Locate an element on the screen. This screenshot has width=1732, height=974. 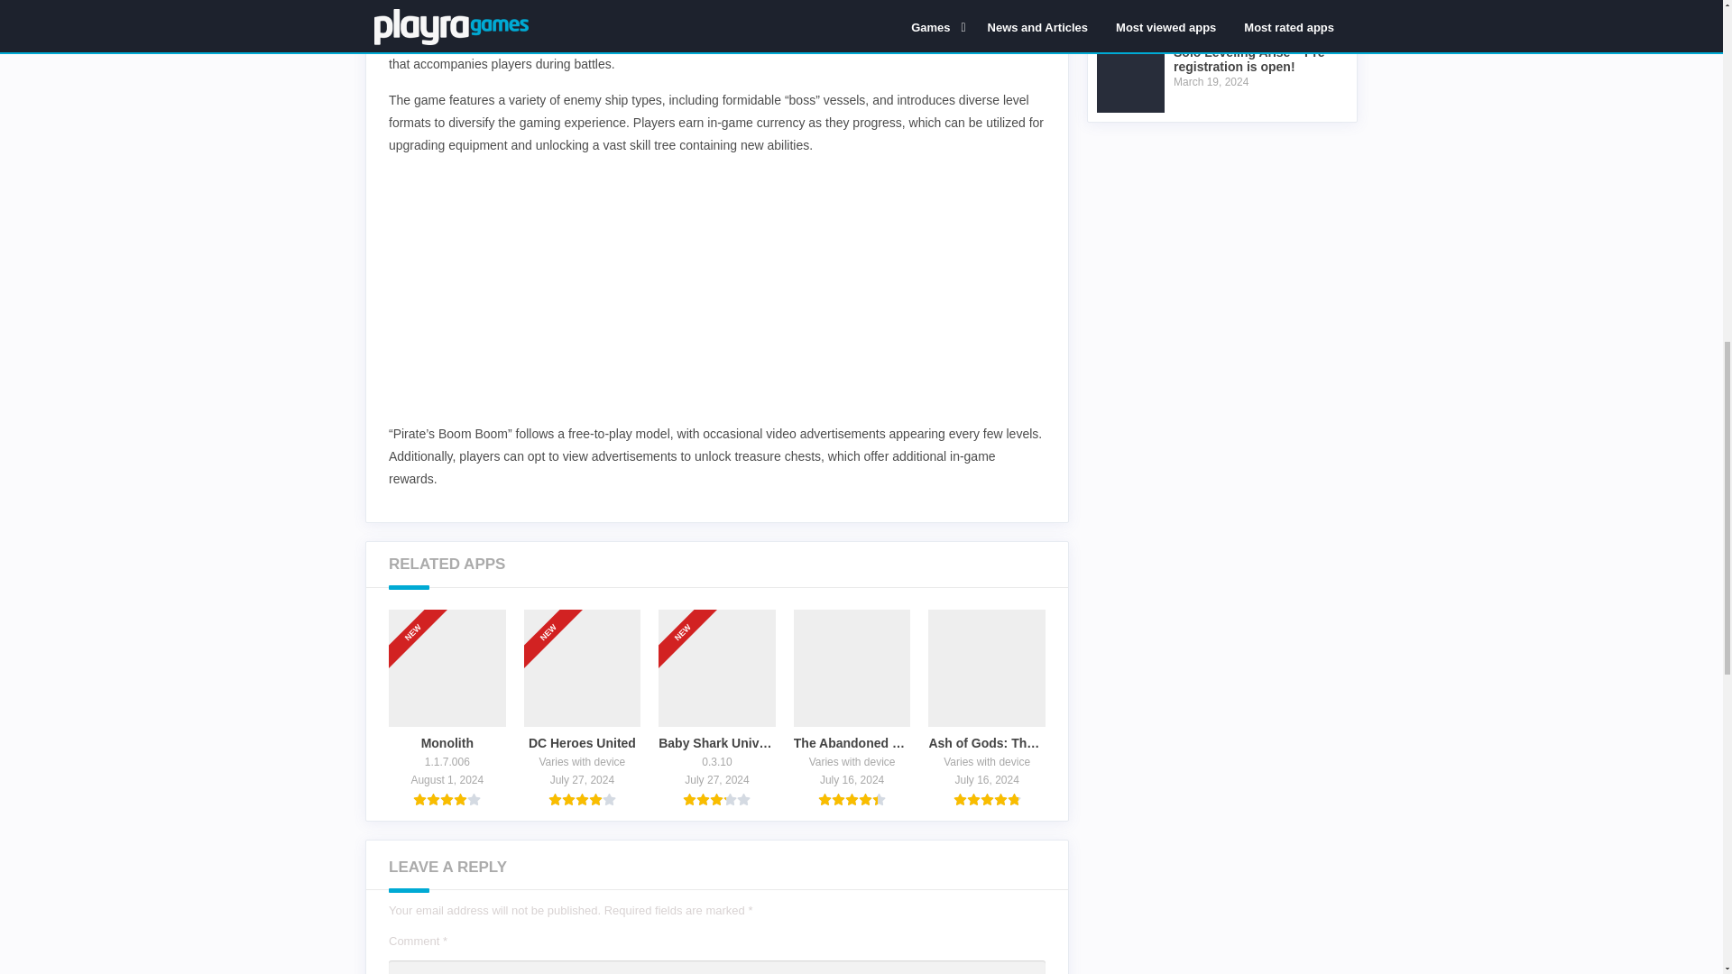
New is located at coordinates (555, 602).